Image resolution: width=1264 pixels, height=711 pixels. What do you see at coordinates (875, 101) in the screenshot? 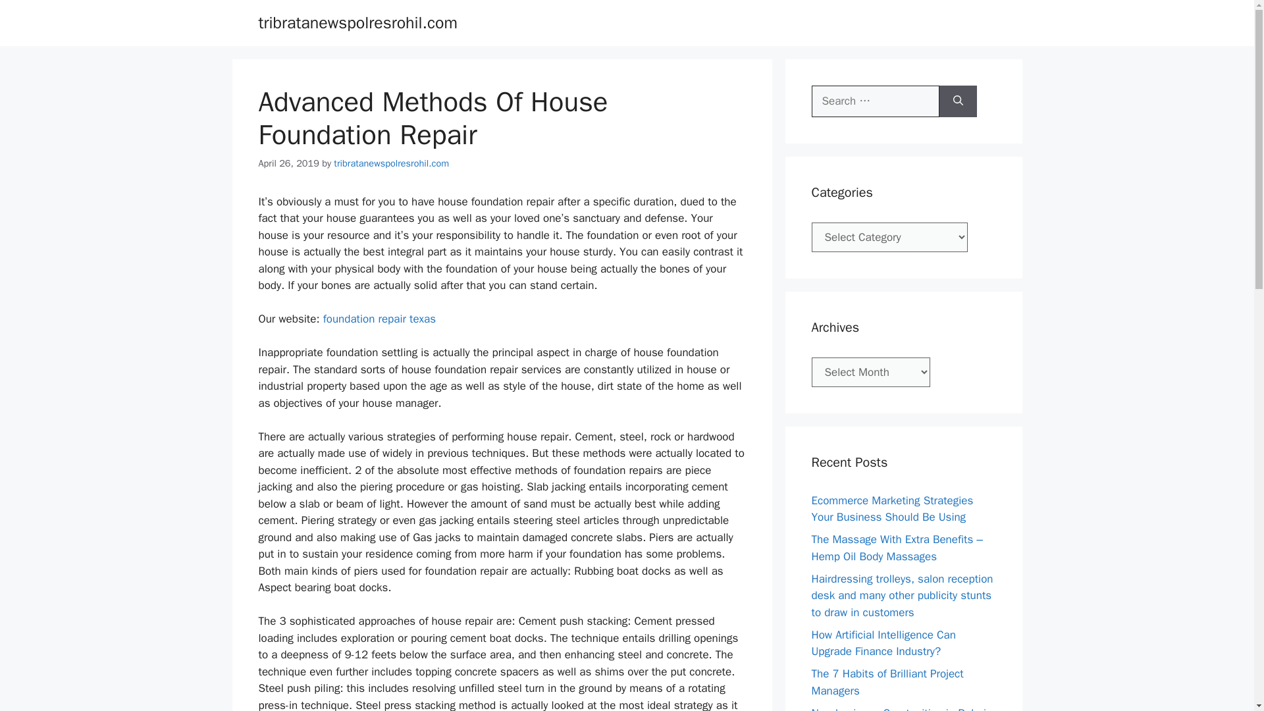
I see `Search for:` at bounding box center [875, 101].